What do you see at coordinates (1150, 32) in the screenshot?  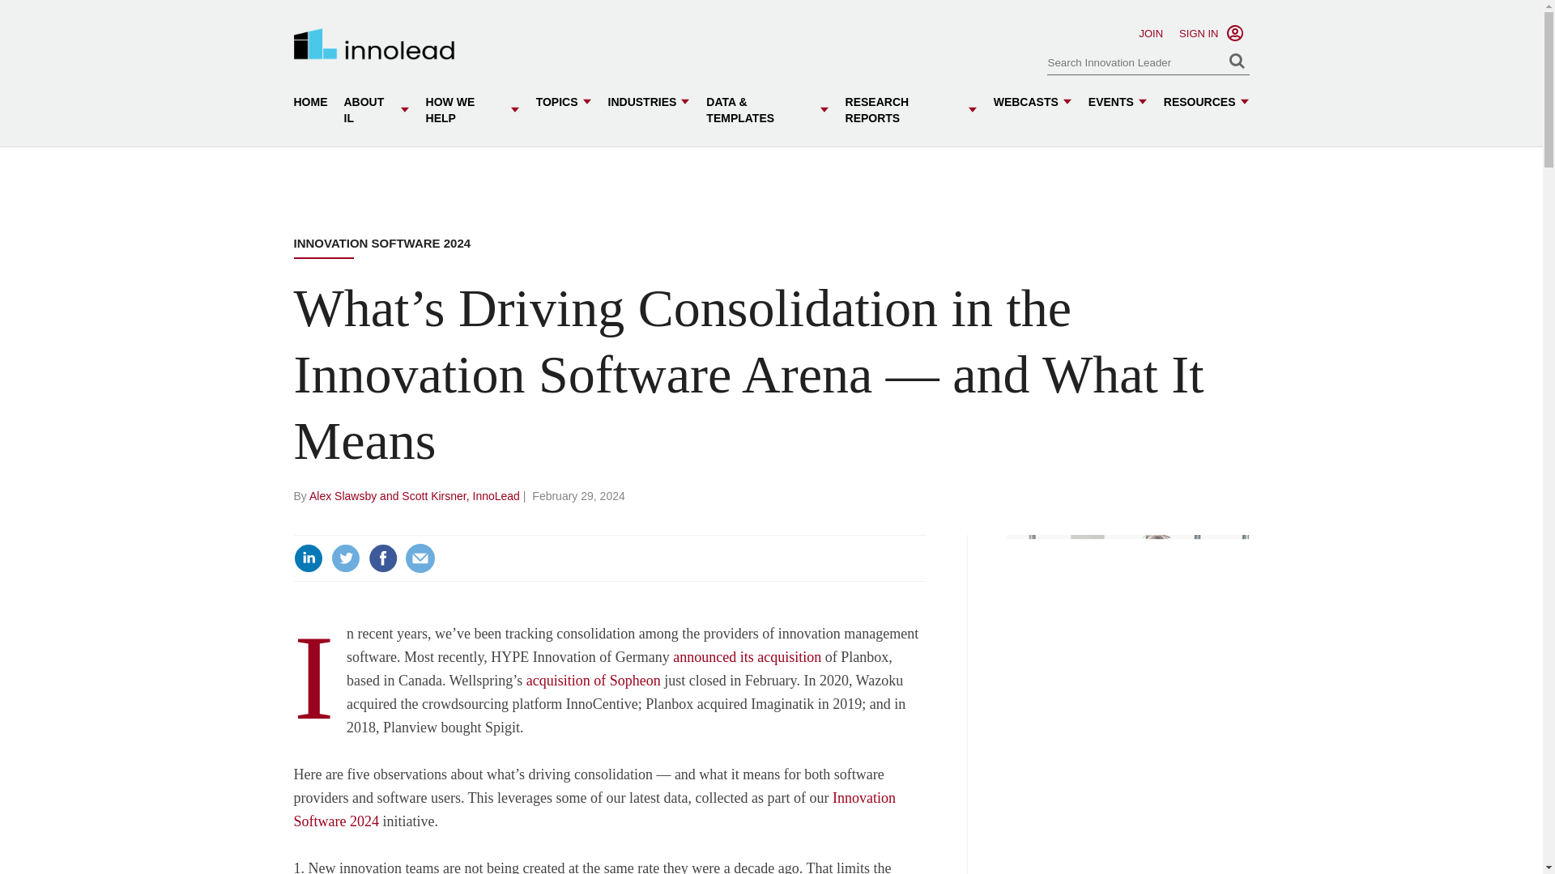 I see `JOIN` at bounding box center [1150, 32].